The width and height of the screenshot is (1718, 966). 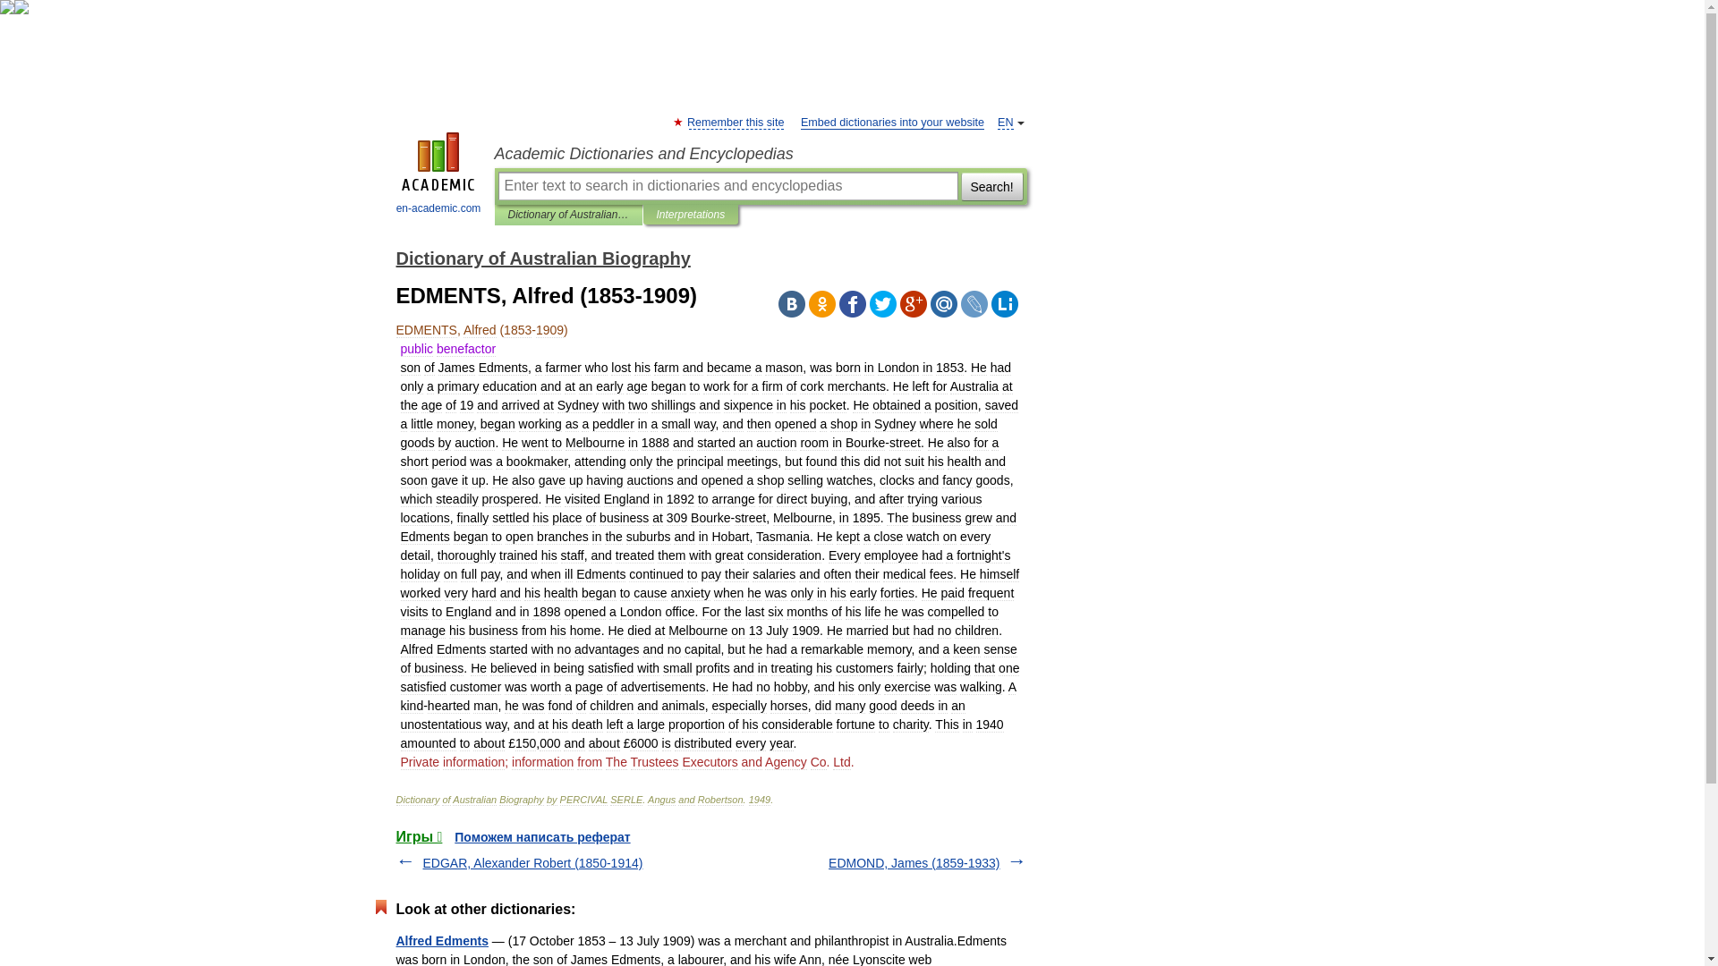 I want to click on Dictionary of Australian Biography, so click(x=542, y=258).